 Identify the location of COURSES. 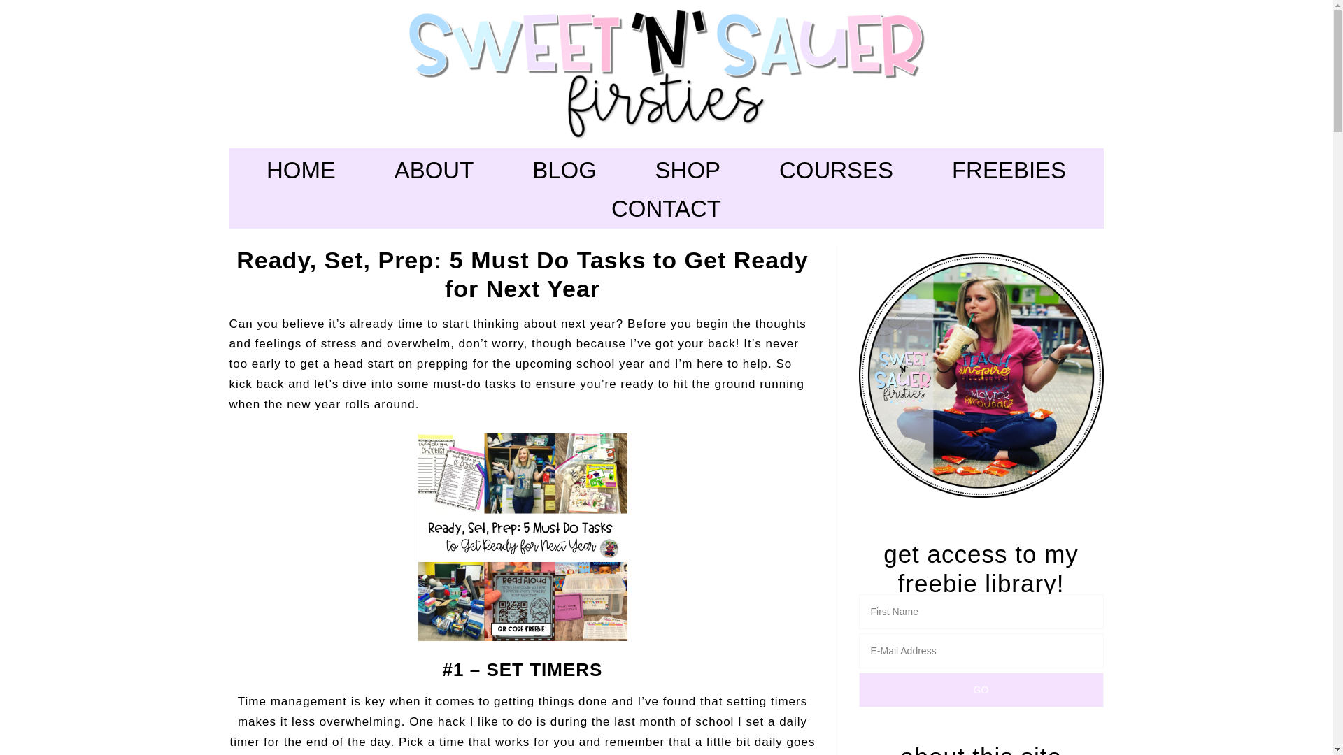
(836, 171).